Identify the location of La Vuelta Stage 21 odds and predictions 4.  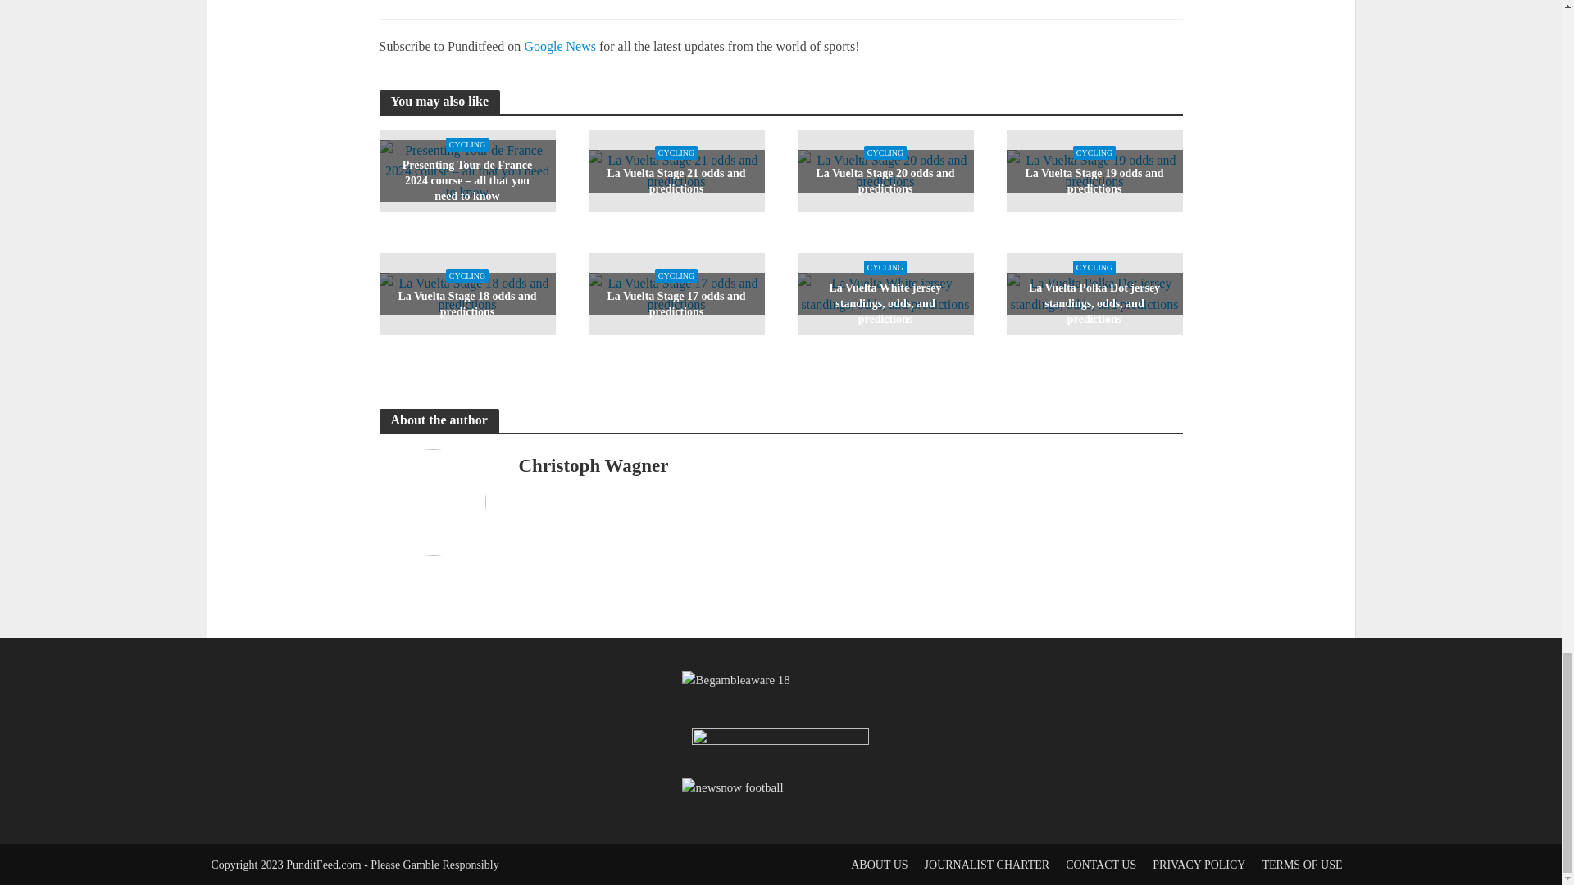
(677, 170).